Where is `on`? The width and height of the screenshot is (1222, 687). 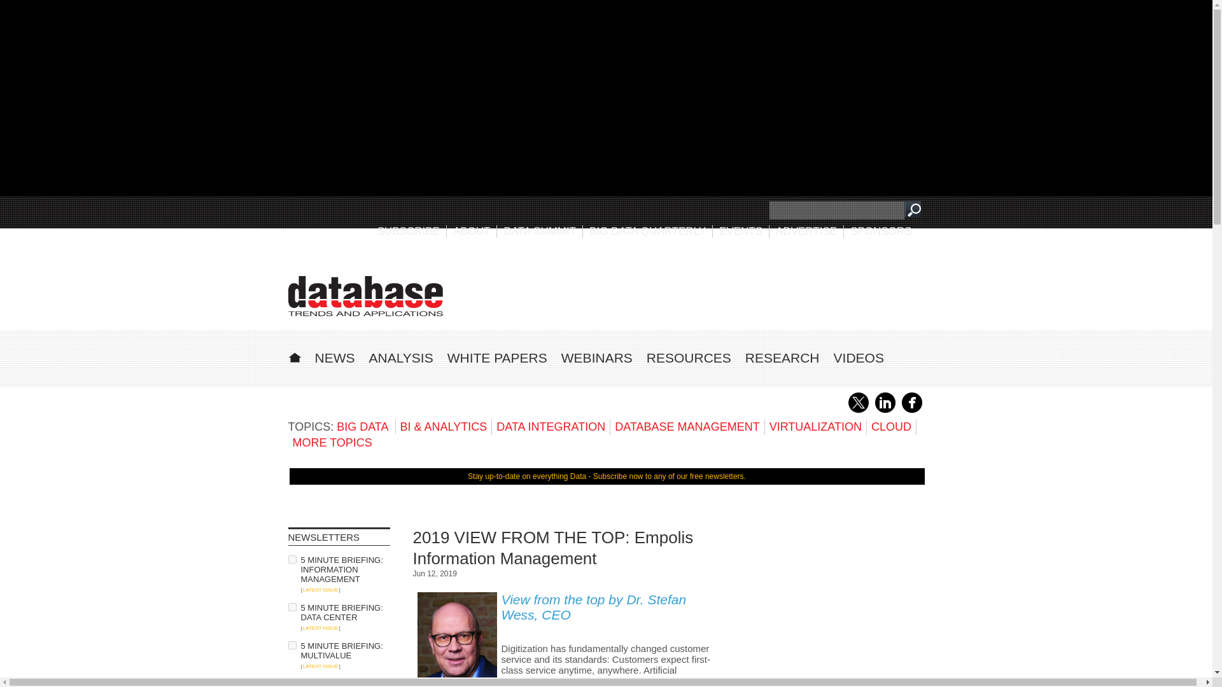
on is located at coordinates (291, 607).